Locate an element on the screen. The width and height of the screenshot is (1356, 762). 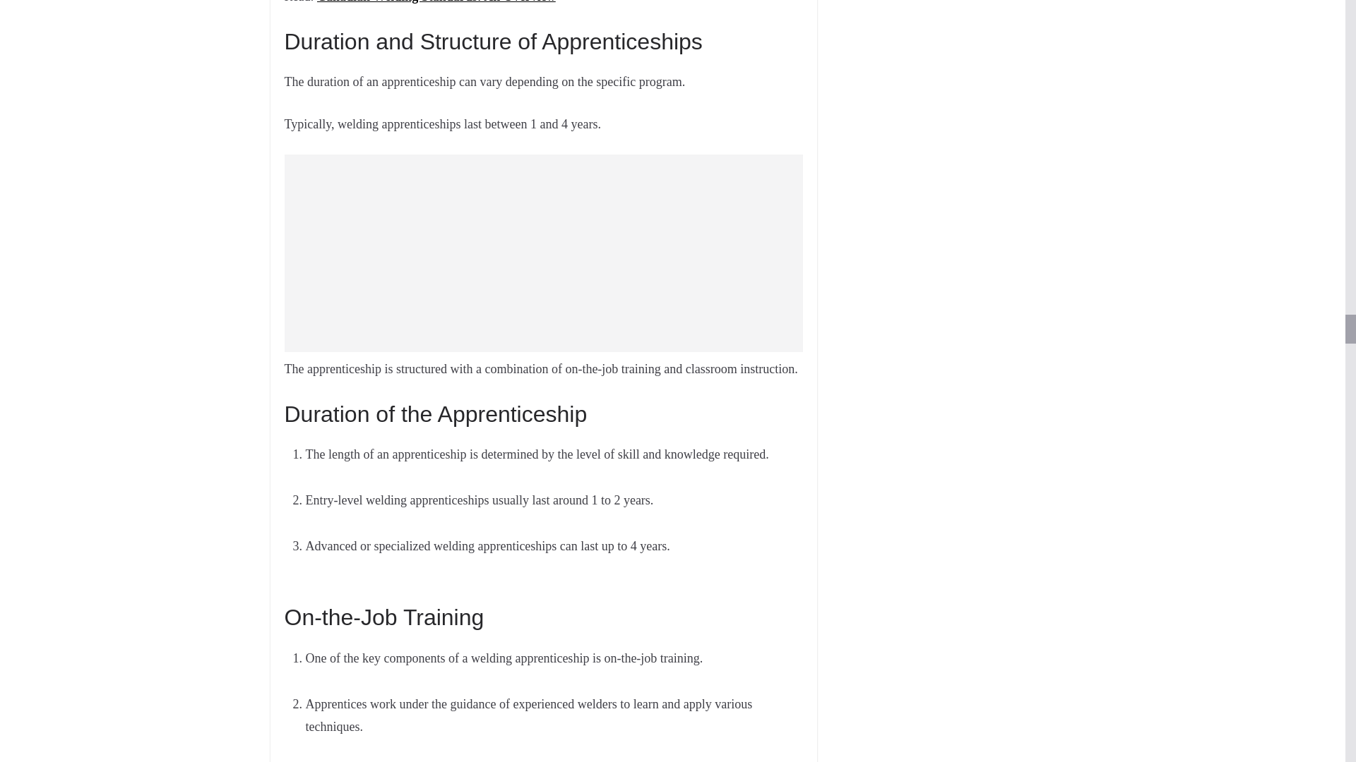
Canadian Welding Standards: An Overview is located at coordinates (436, 1).